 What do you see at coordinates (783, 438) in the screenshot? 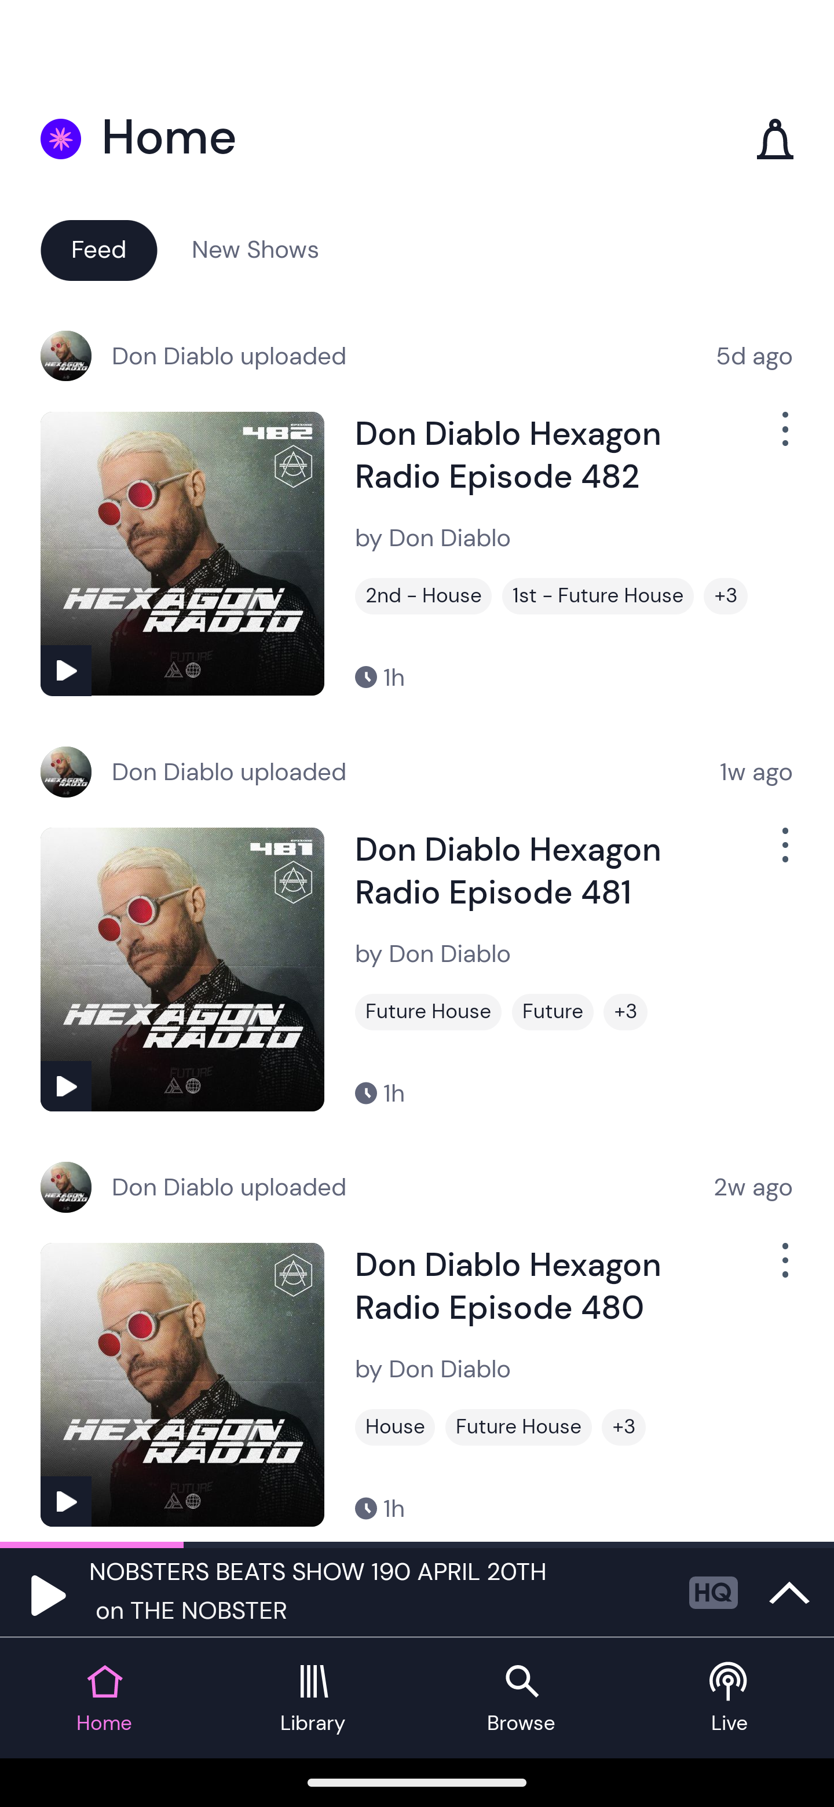
I see `Show Options Menu Button` at bounding box center [783, 438].